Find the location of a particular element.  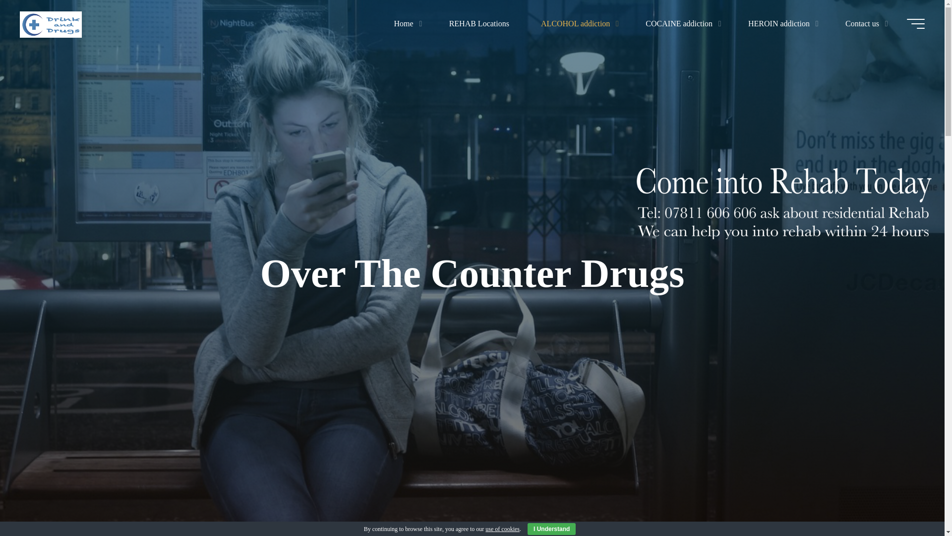

Read more is located at coordinates (472, 474).